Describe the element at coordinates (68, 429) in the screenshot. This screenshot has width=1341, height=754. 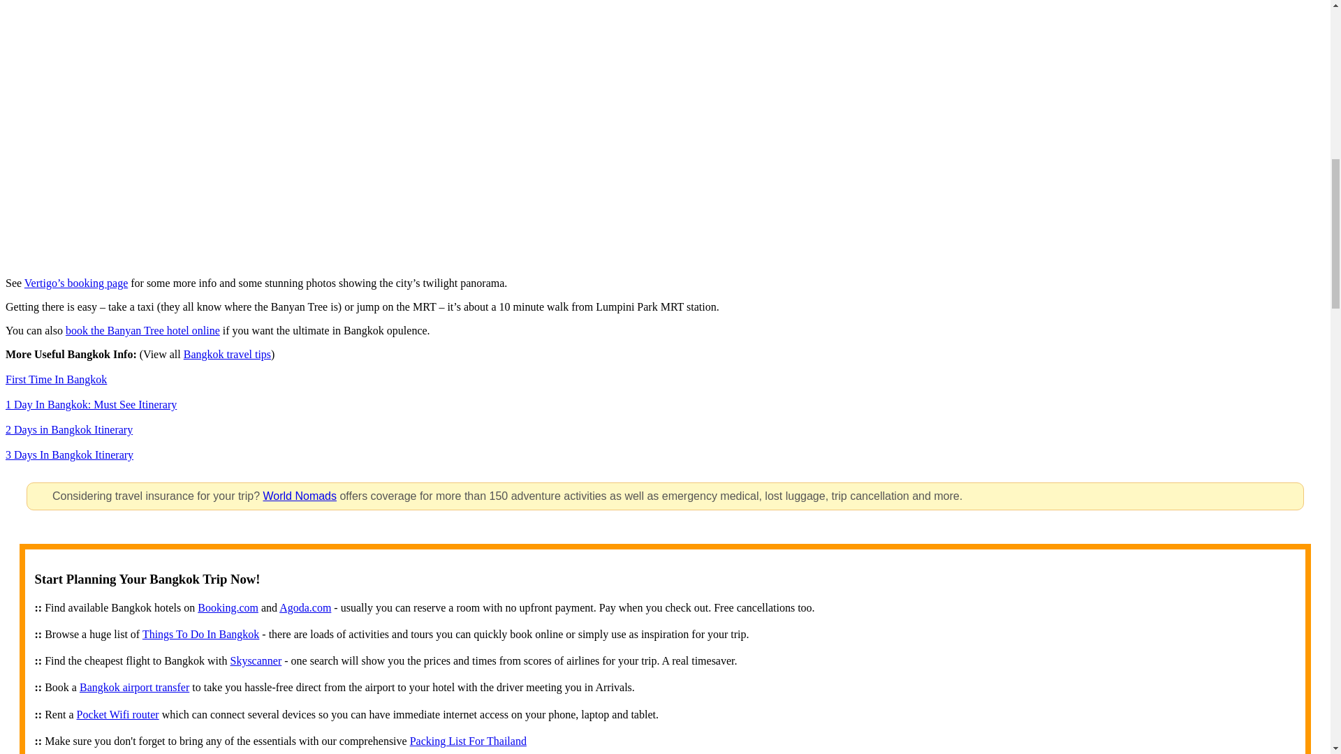
I see `2 Days in Bangkok Itinerary` at that location.